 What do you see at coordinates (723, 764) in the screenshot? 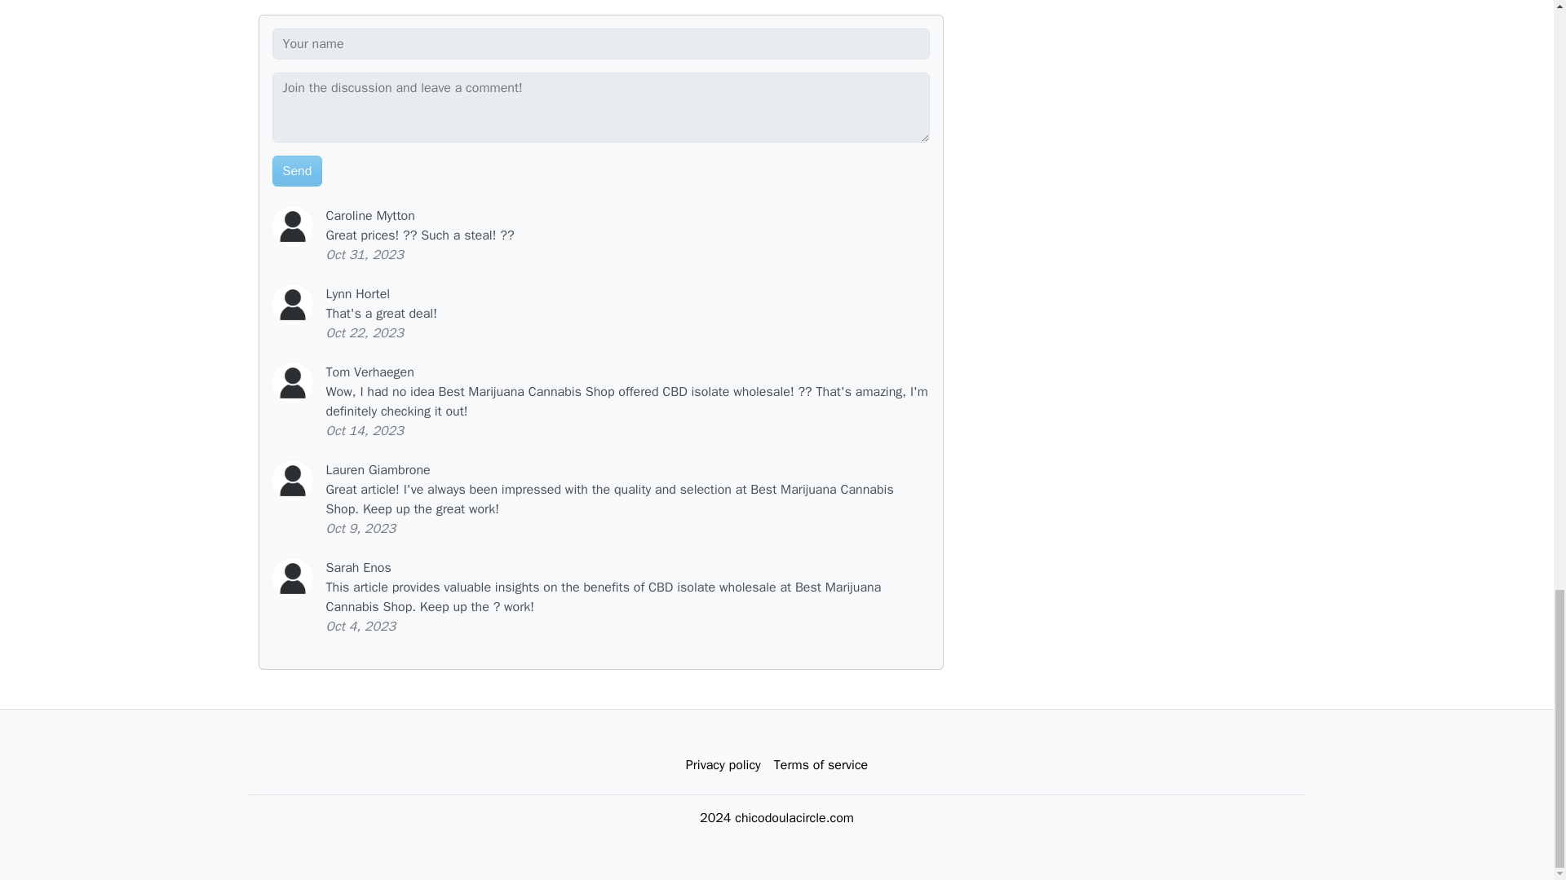
I see `Privacy policy` at bounding box center [723, 764].